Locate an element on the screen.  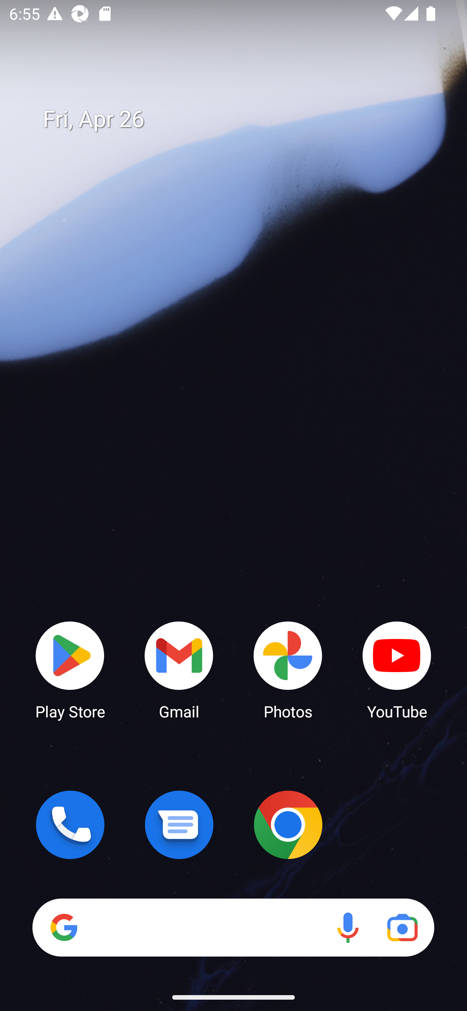
Voice search is located at coordinates (348, 927).